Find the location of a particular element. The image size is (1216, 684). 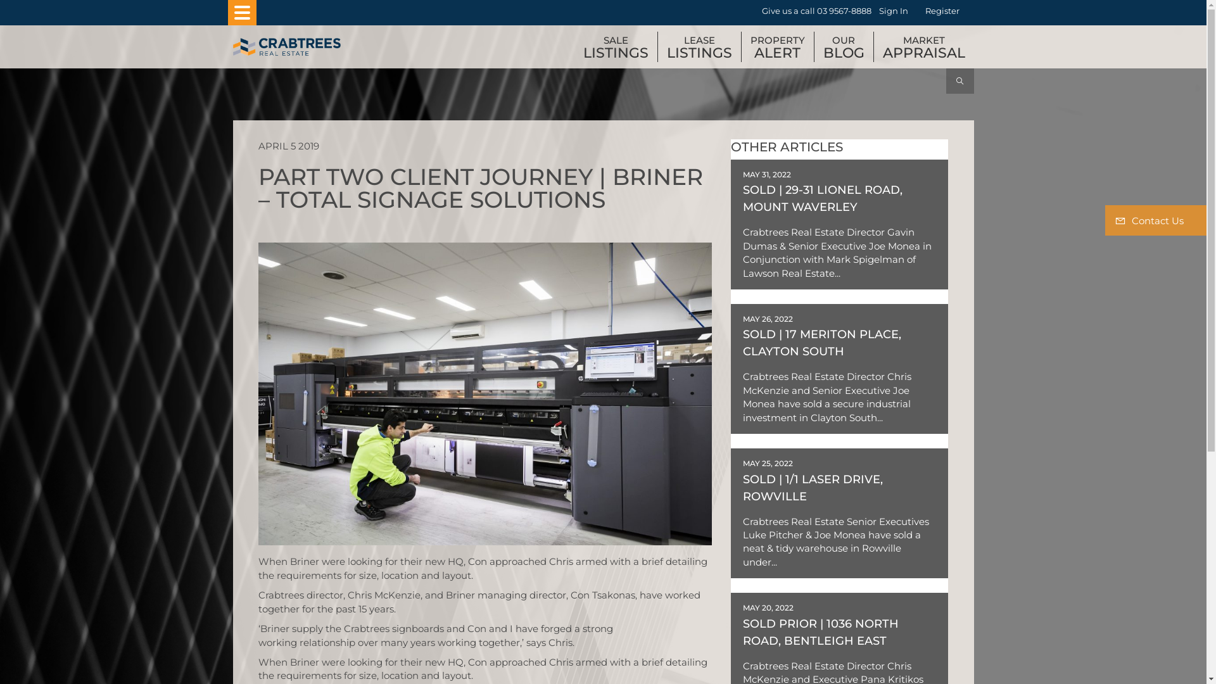

PROPERTY
ALERT is located at coordinates (777, 47).